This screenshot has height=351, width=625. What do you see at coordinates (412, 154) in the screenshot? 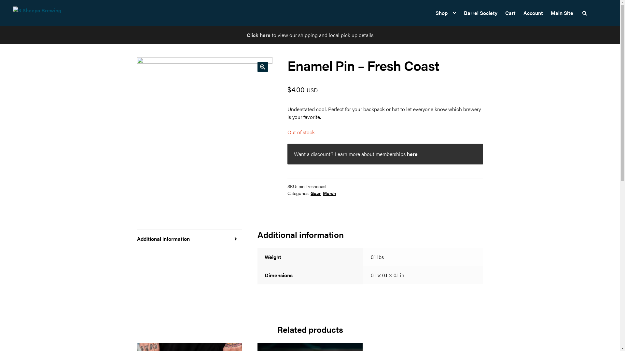
I see `here` at bounding box center [412, 154].